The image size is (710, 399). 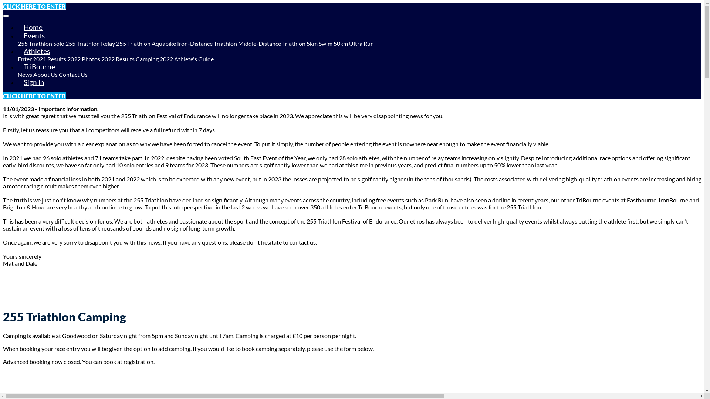 I want to click on Middle-Distance Triathlon, so click(x=272, y=44).